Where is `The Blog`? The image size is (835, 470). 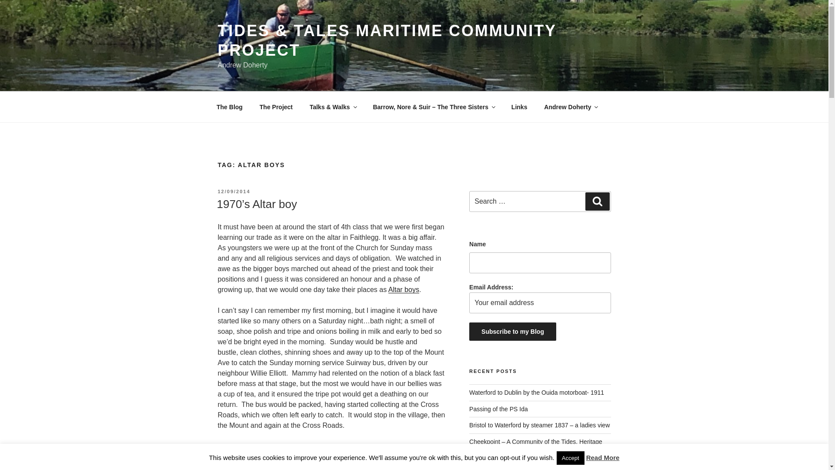 The Blog is located at coordinates (229, 107).